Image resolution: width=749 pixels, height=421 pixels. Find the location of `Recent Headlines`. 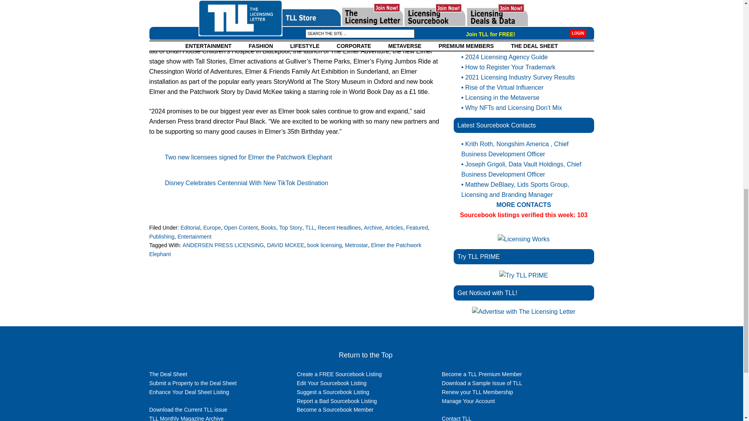

Recent Headlines is located at coordinates (339, 227).